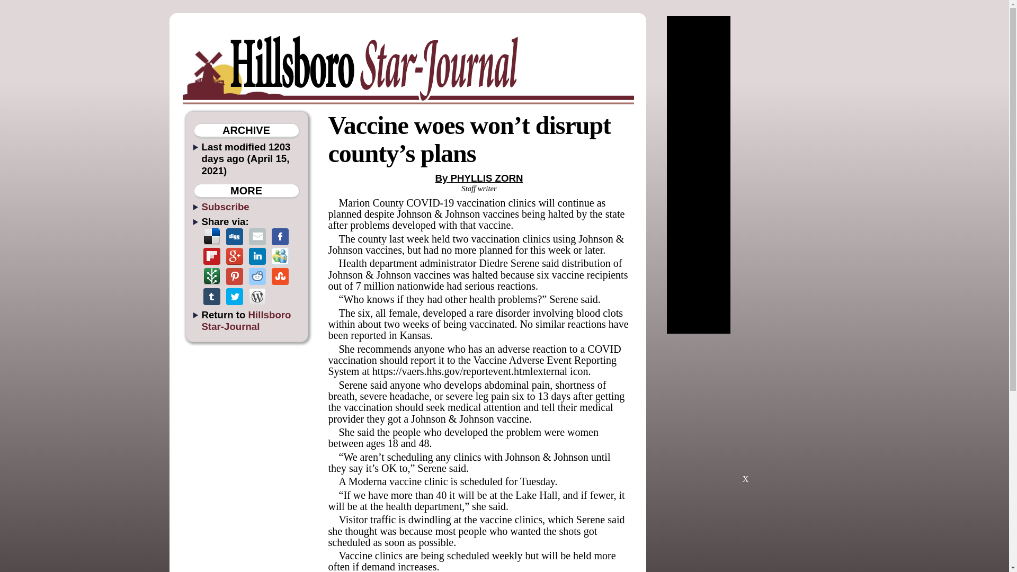 The width and height of the screenshot is (1017, 572). I want to click on Hillsboro Star-Journal, so click(246, 320).